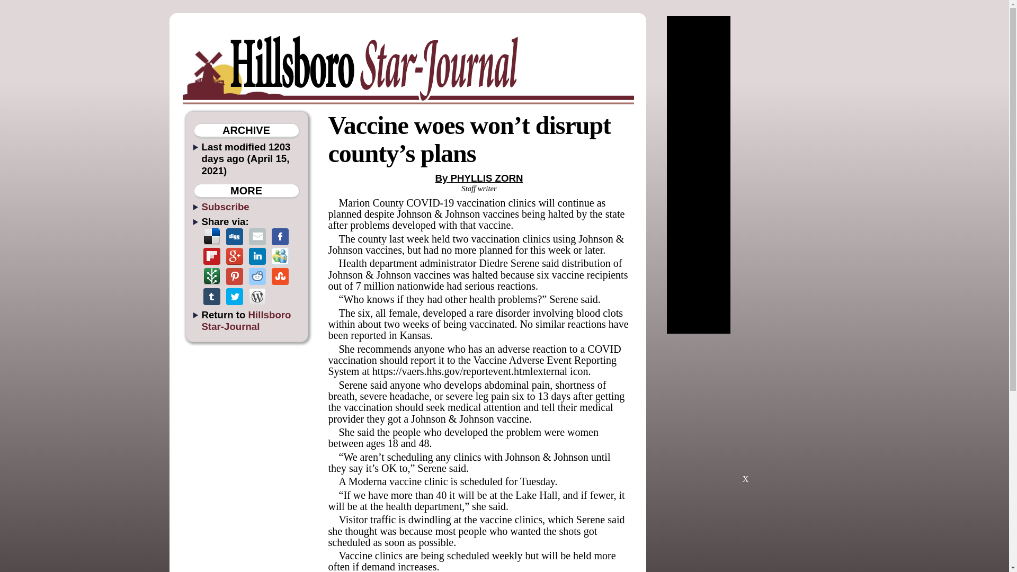 The width and height of the screenshot is (1017, 572). I want to click on Hillsboro Star-Journal, so click(246, 320).